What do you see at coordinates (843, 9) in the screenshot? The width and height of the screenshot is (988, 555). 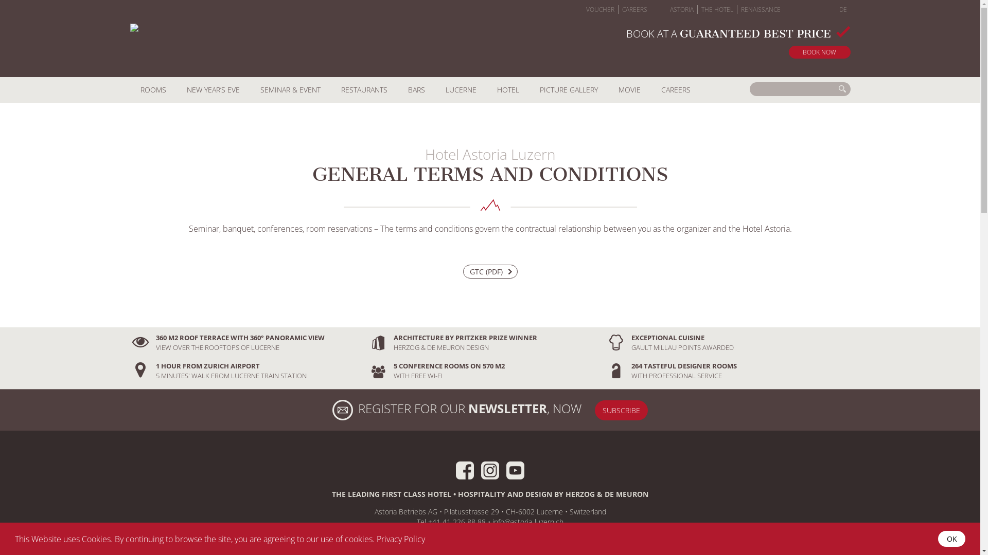 I see `DE` at bounding box center [843, 9].